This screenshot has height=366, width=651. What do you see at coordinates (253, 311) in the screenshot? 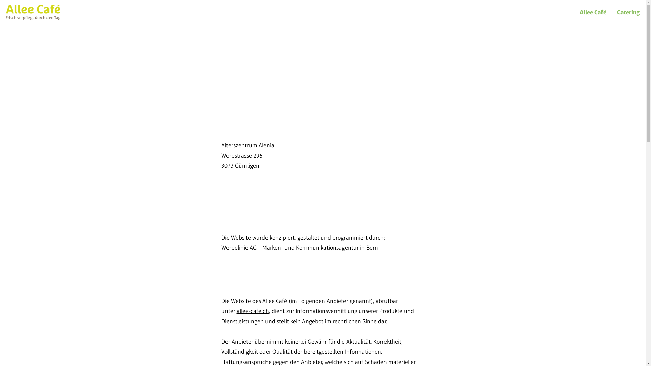
I see `allee-cafe.ch` at bounding box center [253, 311].